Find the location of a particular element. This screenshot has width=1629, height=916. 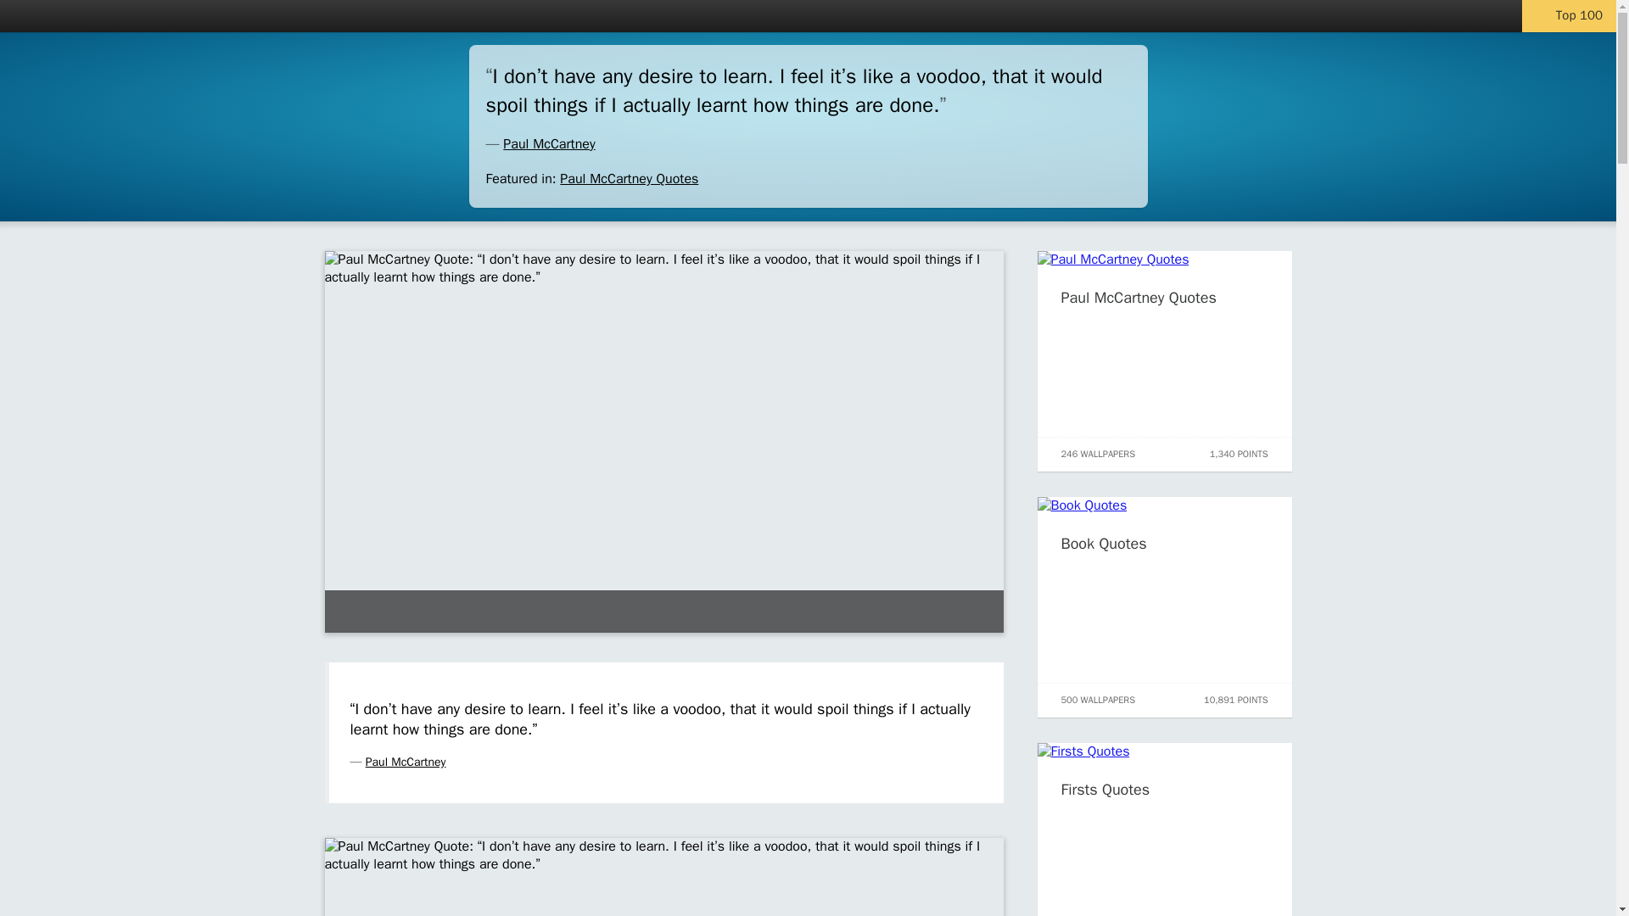

Firsts Quotes is located at coordinates (1105, 789).